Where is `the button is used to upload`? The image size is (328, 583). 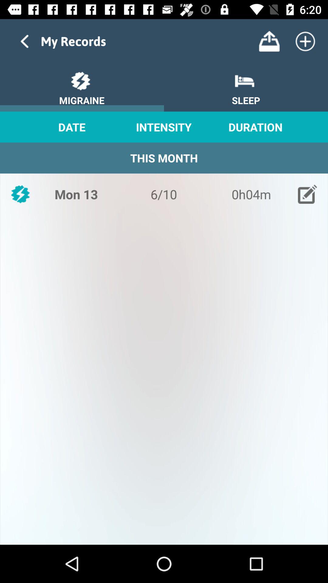
the button is used to upload is located at coordinates (269, 41).